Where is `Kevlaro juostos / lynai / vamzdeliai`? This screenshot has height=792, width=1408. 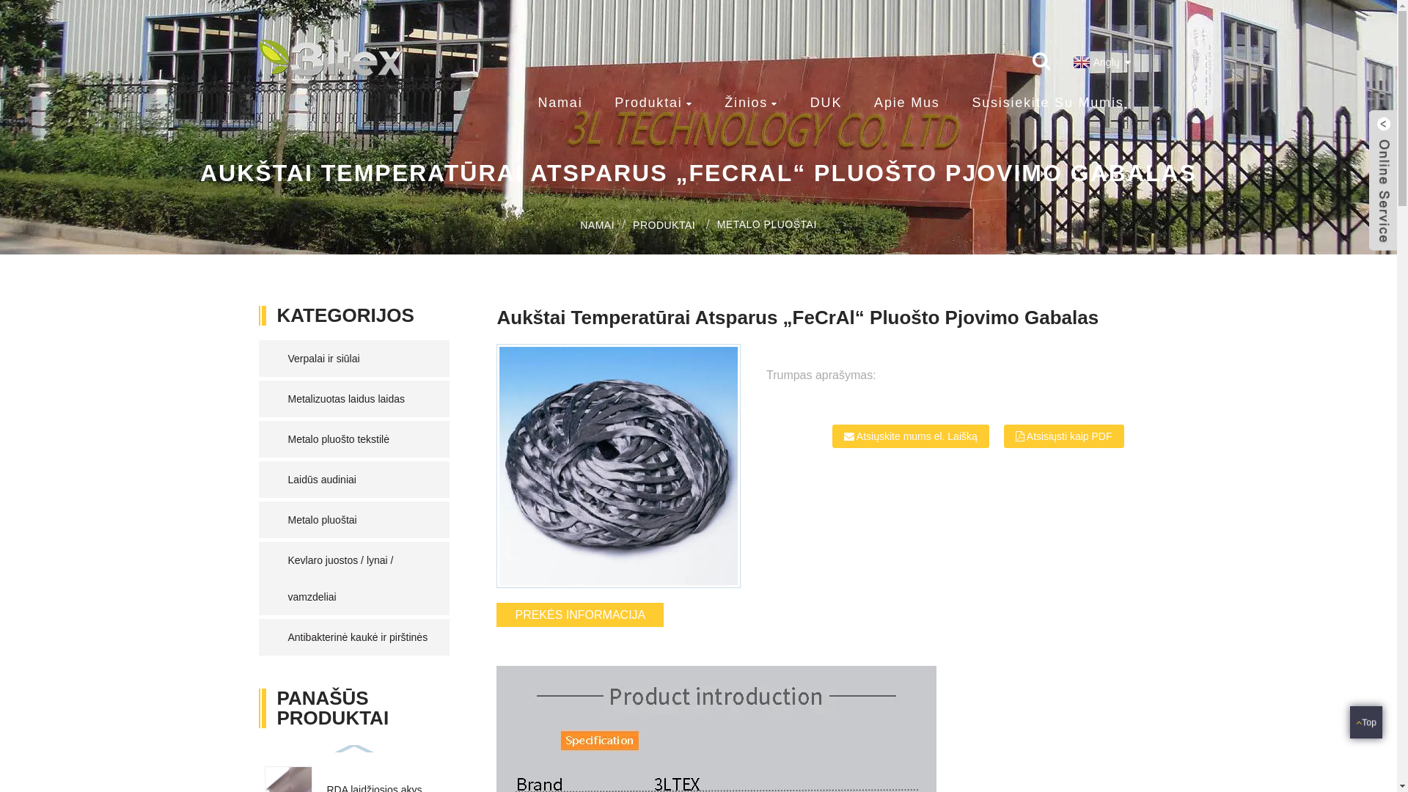
Kevlaro juostos / lynai / vamzdeliai is located at coordinates (361, 579).